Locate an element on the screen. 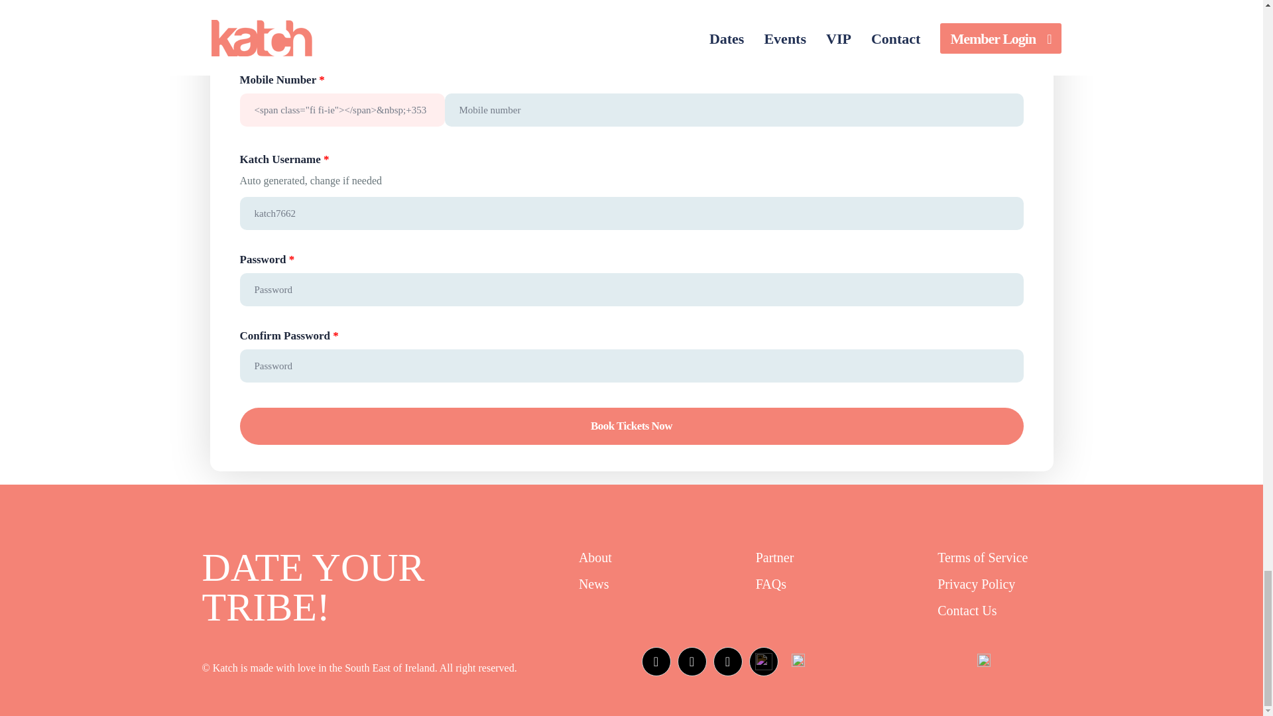 The width and height of the screenshot is (1273, 716). Partner is located at coordinates (775, 558).